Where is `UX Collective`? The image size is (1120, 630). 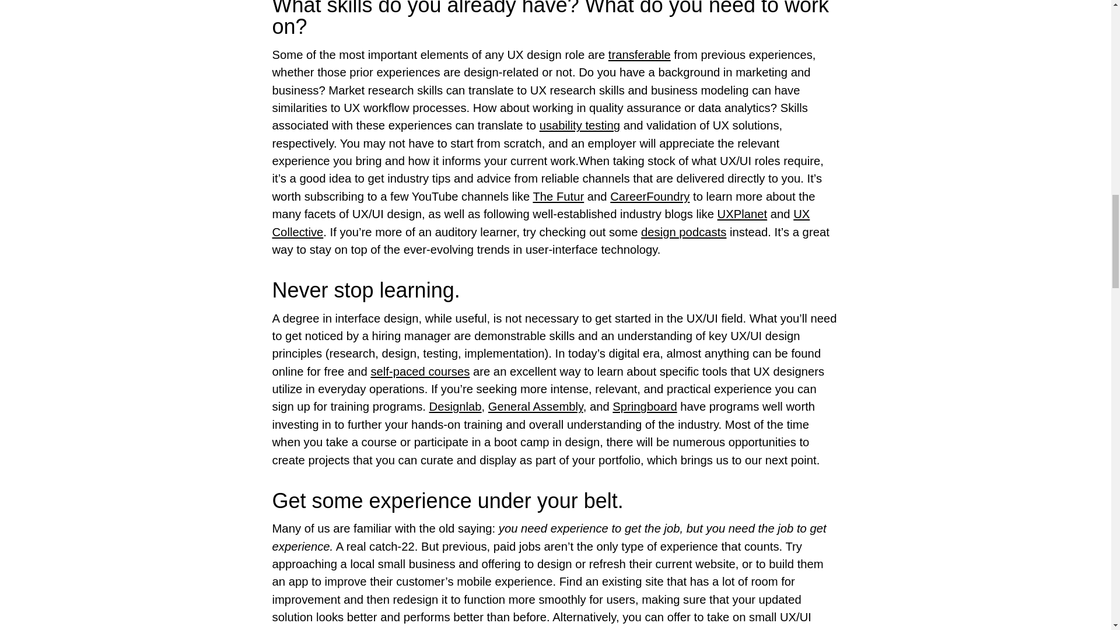 UX Collective is located at coordinates (541, 223).